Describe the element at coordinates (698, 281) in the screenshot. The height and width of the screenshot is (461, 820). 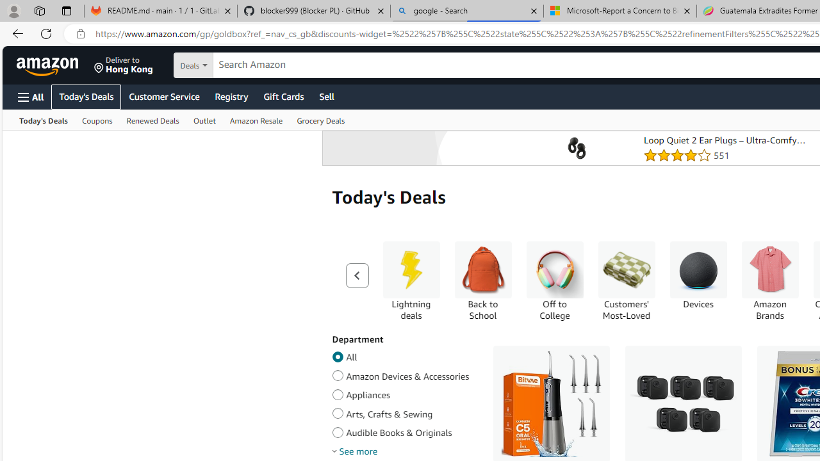
I see `Devices` at that location.